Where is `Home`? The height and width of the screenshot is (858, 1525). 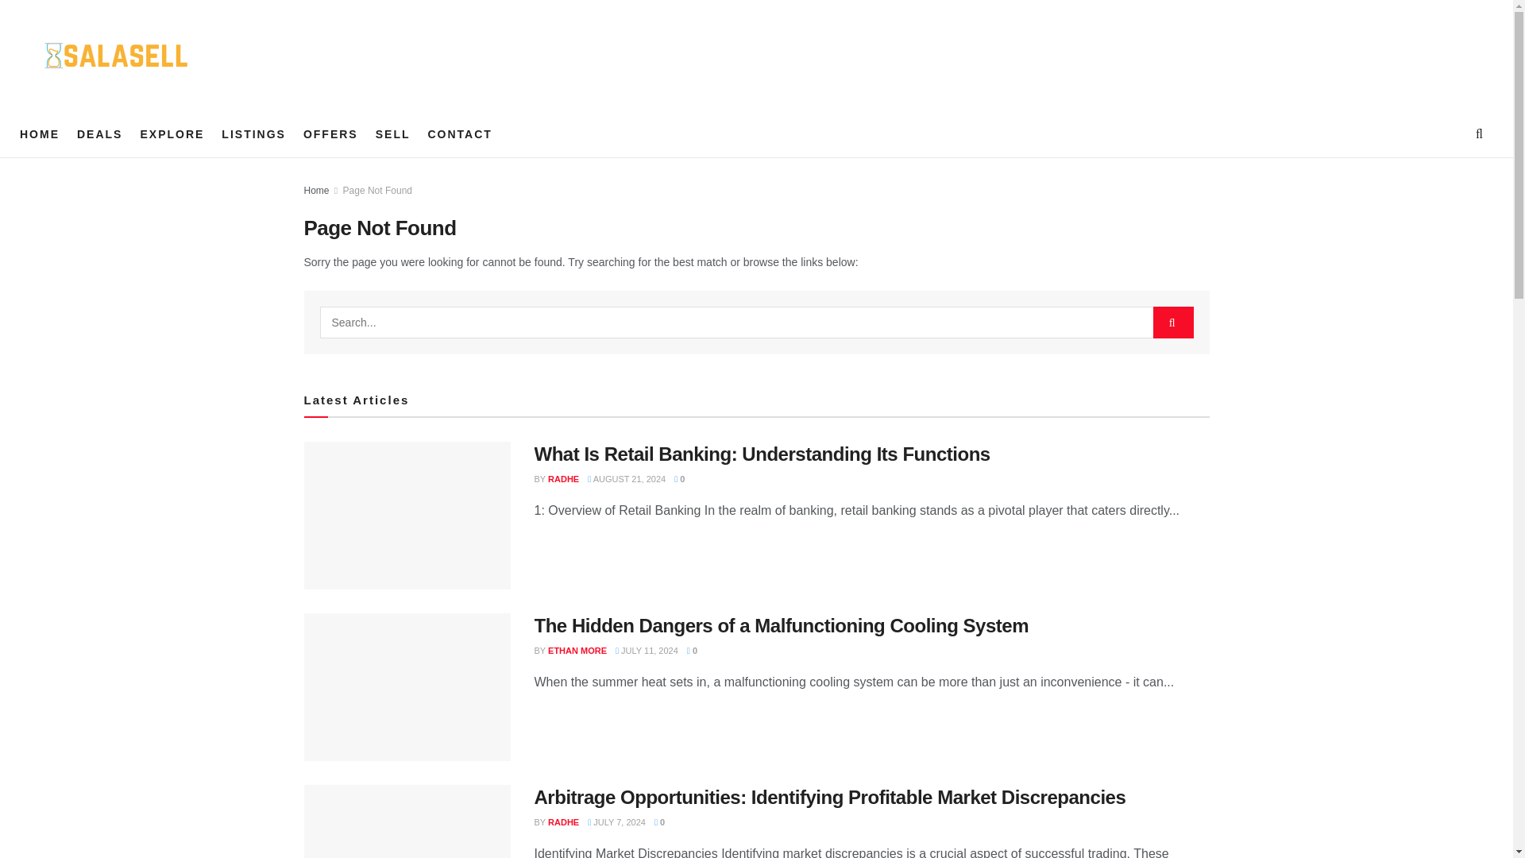
Home is located at coordinates (316, 191).